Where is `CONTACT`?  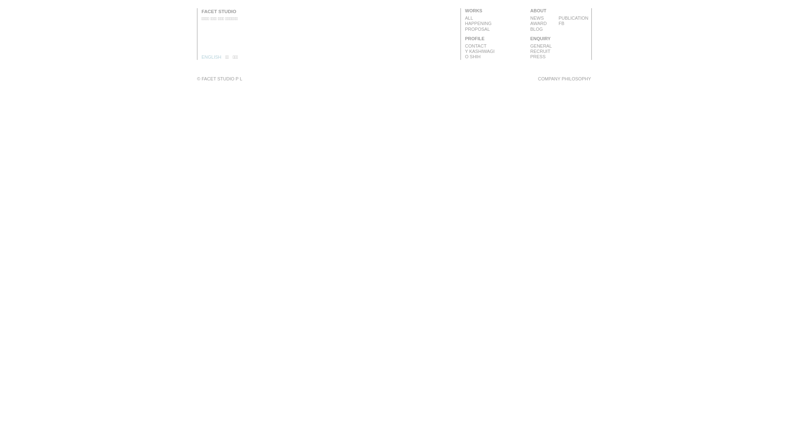
CONTACT is located at coordinates (496, 46).